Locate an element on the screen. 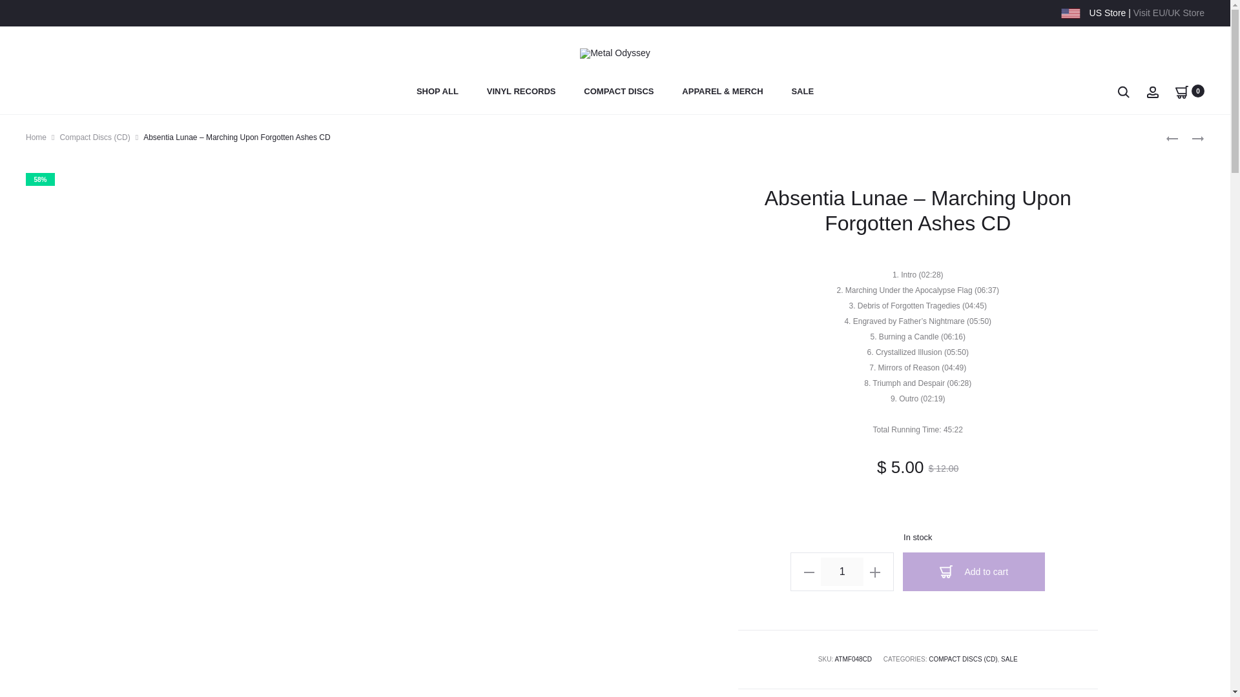  COMPACT DISCS is located at coordinates (619, 92).